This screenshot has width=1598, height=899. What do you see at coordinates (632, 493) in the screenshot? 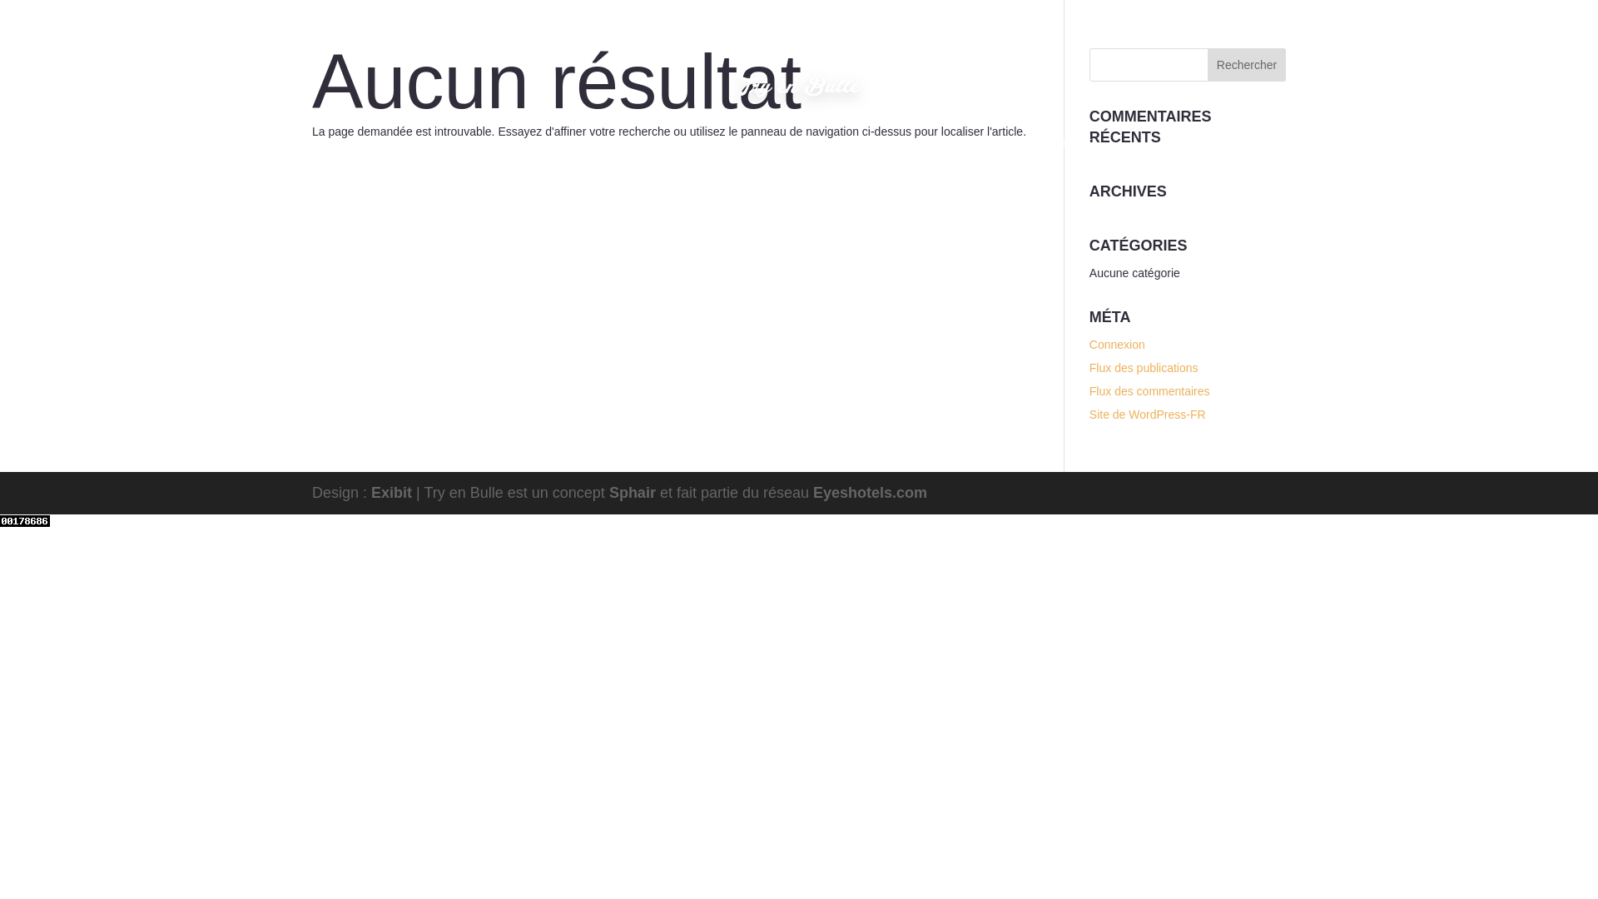
I see `Sphair` at bounding box center [632, 493].